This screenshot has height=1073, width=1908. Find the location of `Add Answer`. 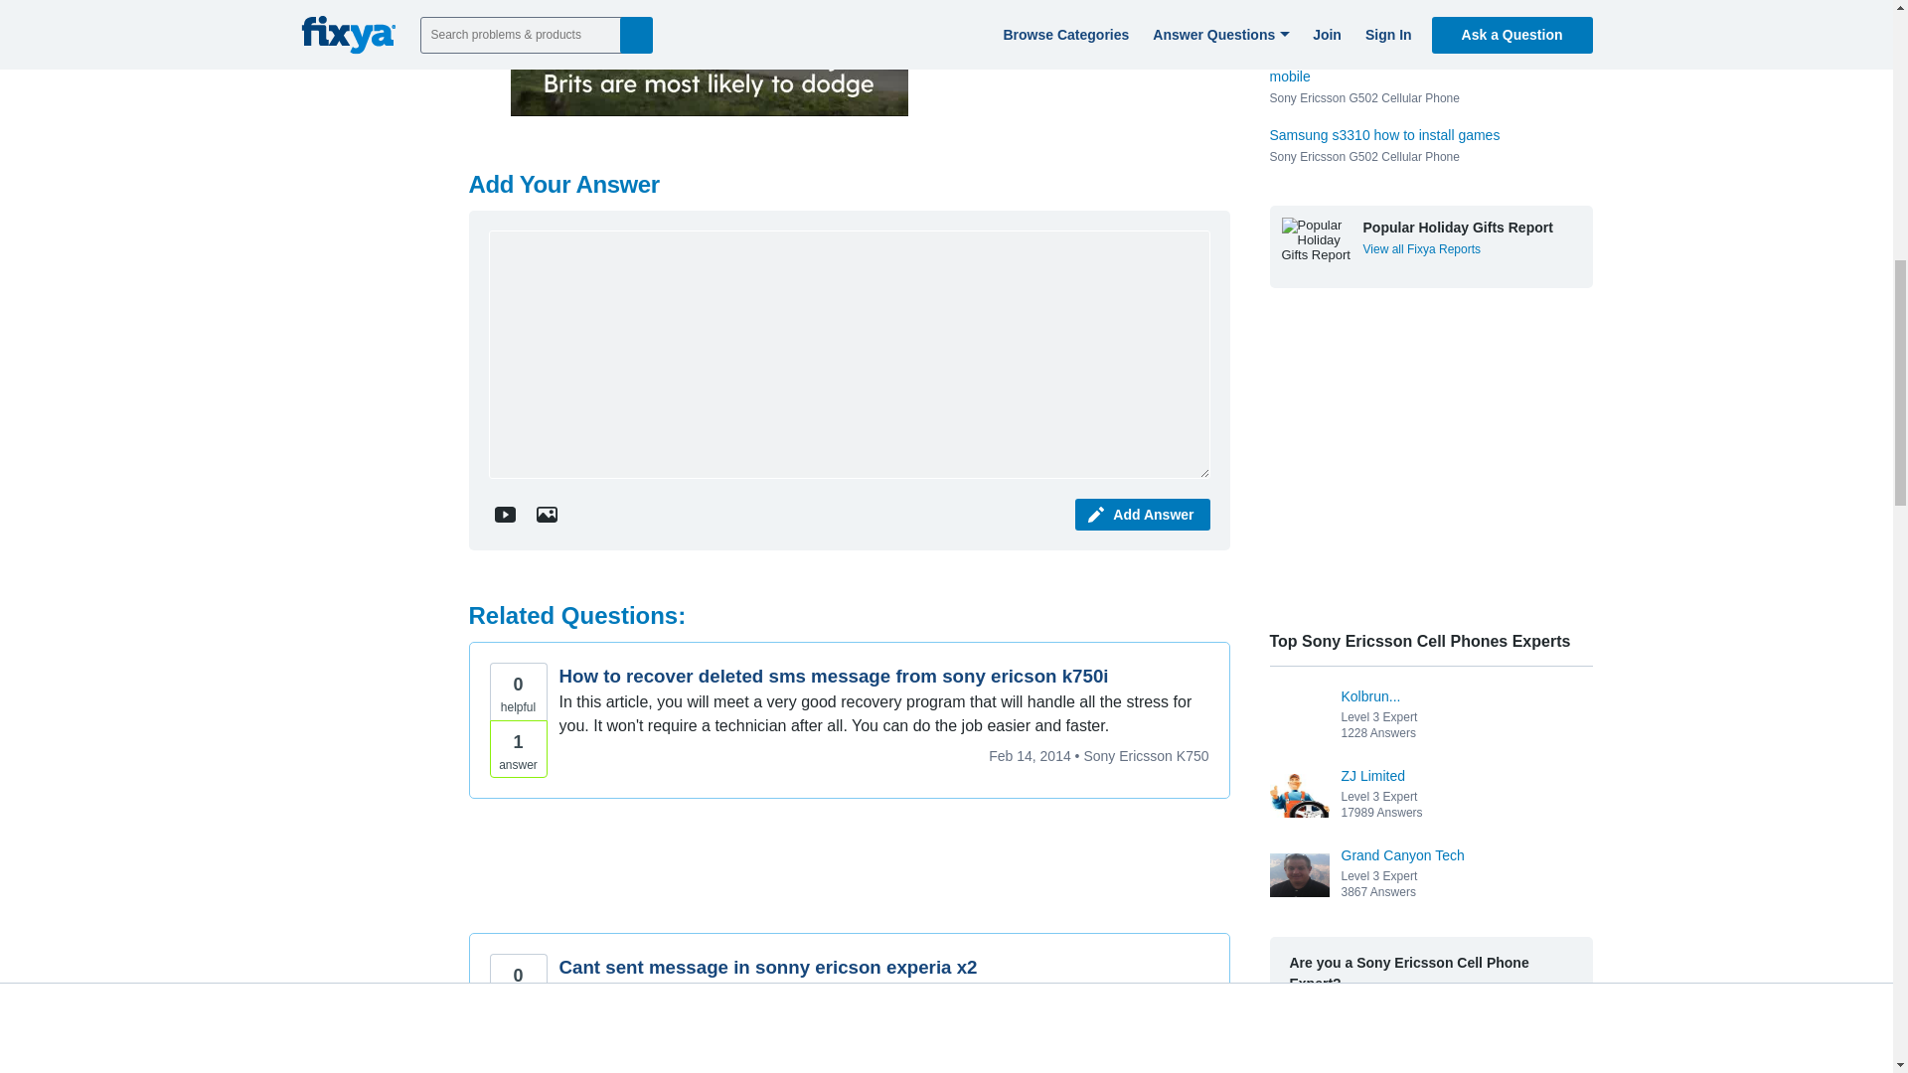

Add Answer is located at coordinates (1143, 515).